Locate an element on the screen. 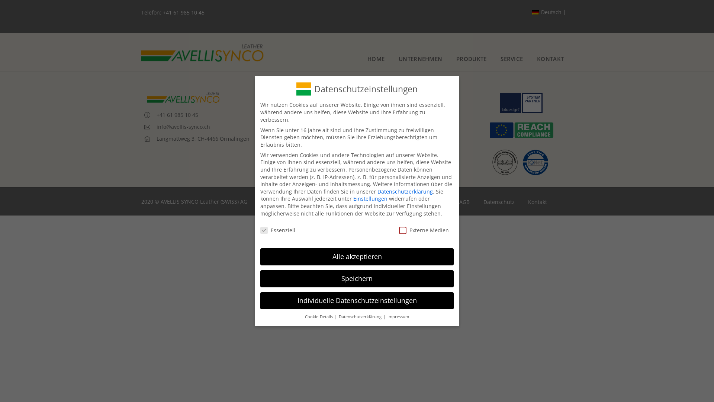 The image size is (714, 402). AVELLIS SYNCO LEATHER Gruppe is located at coordinates (349, 98).